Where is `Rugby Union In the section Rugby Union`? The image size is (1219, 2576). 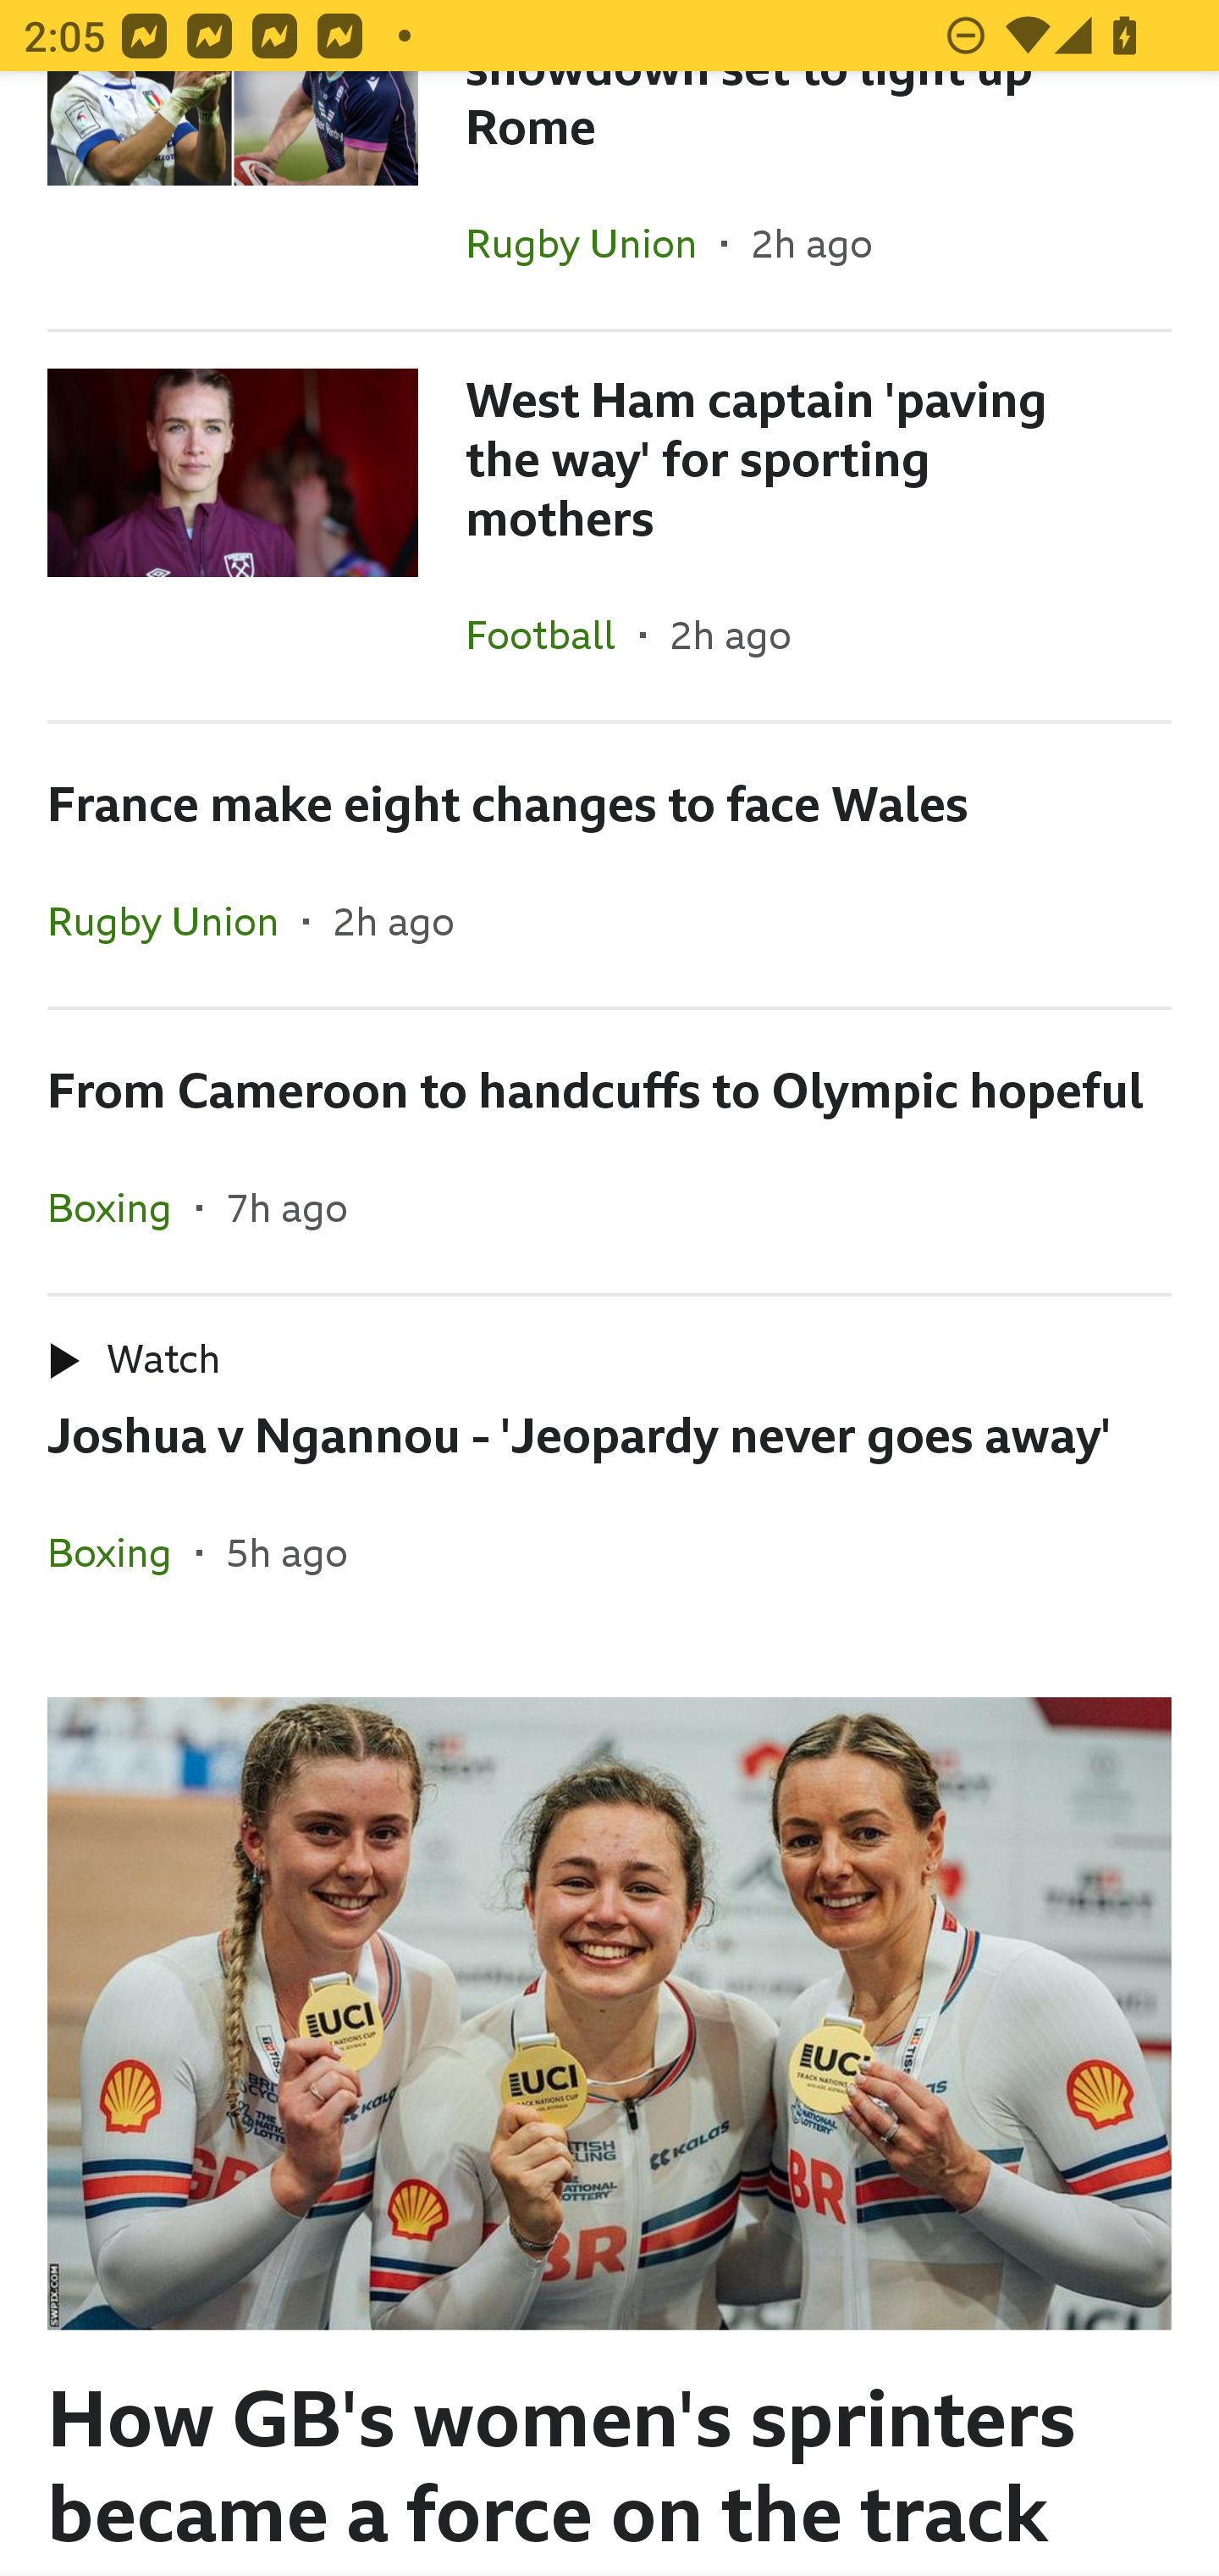 Rugby Union In the section Rugby Union is located at coordinates (593, 243).